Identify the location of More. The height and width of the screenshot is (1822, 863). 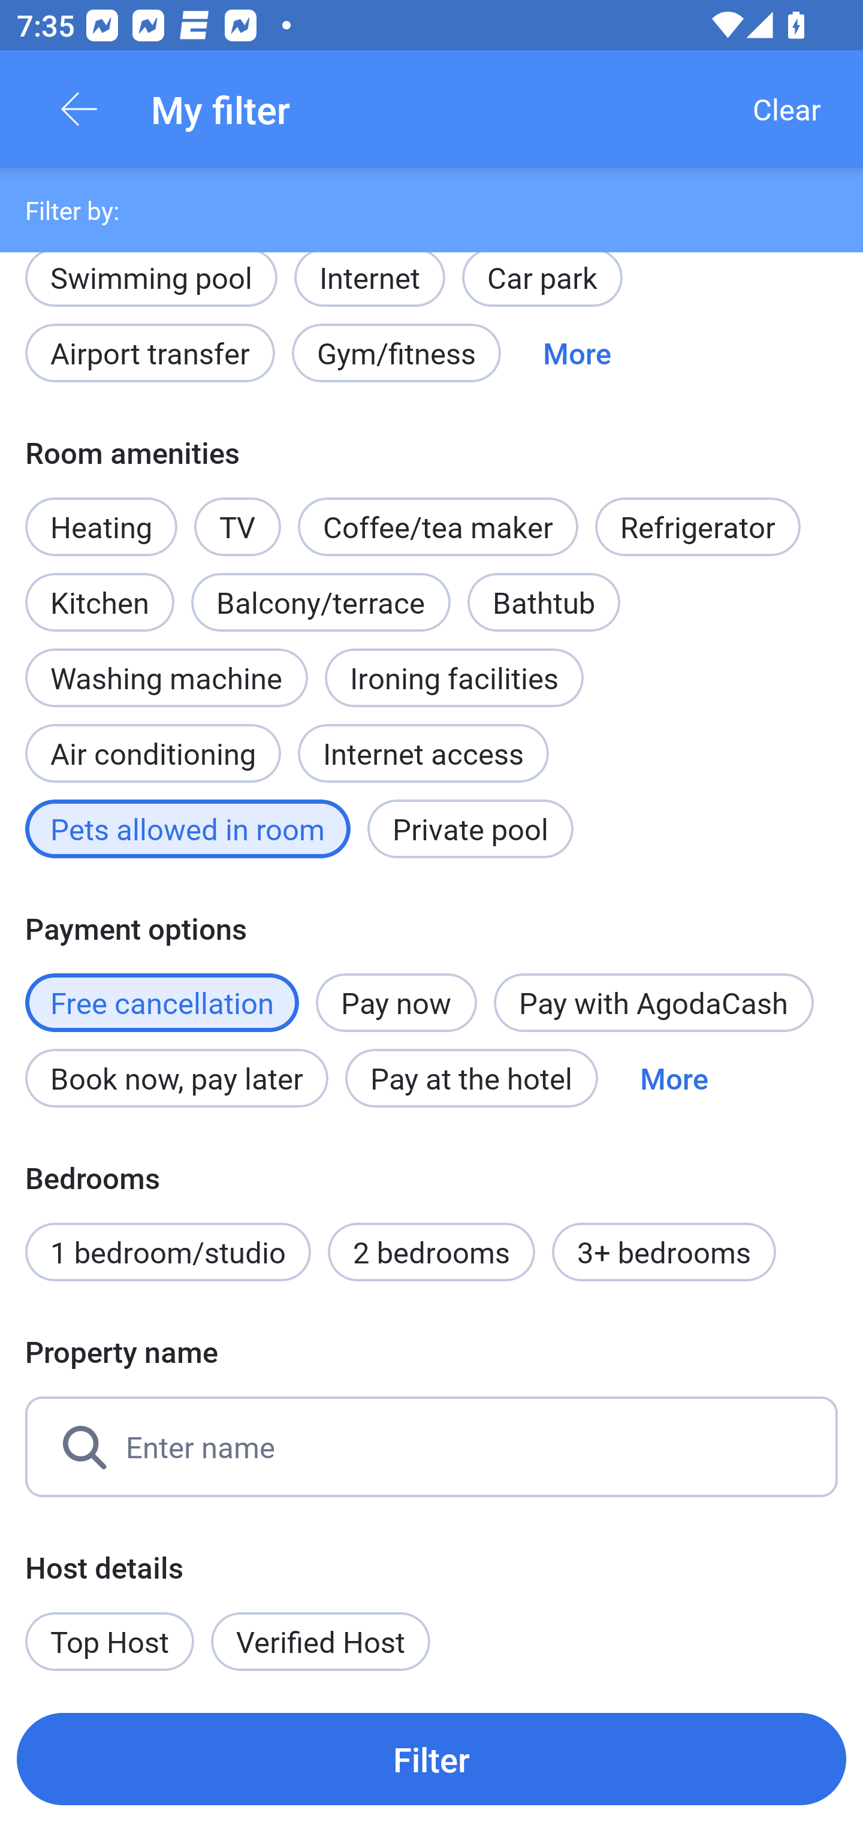
(577, 352).